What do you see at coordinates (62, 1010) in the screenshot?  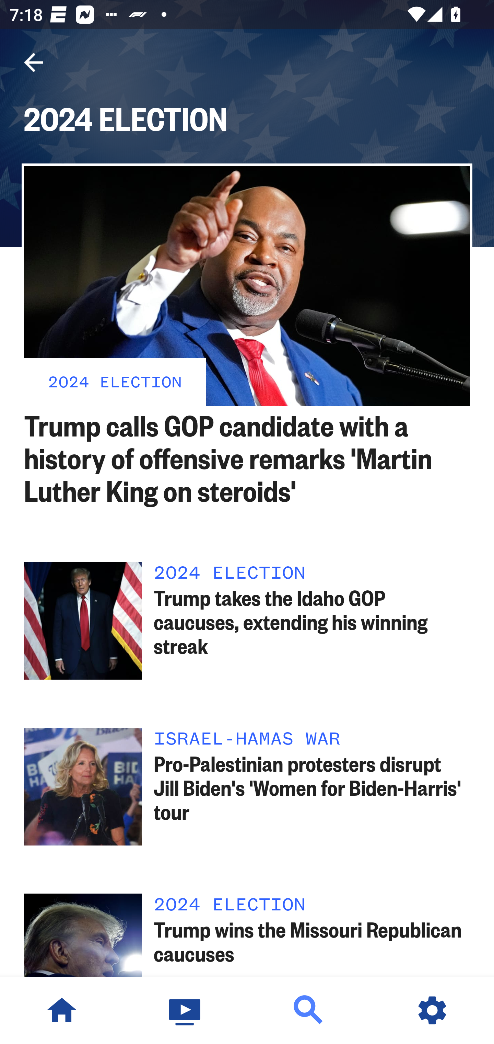 I see `NBC News Home` at bounding box center [62, 1010].